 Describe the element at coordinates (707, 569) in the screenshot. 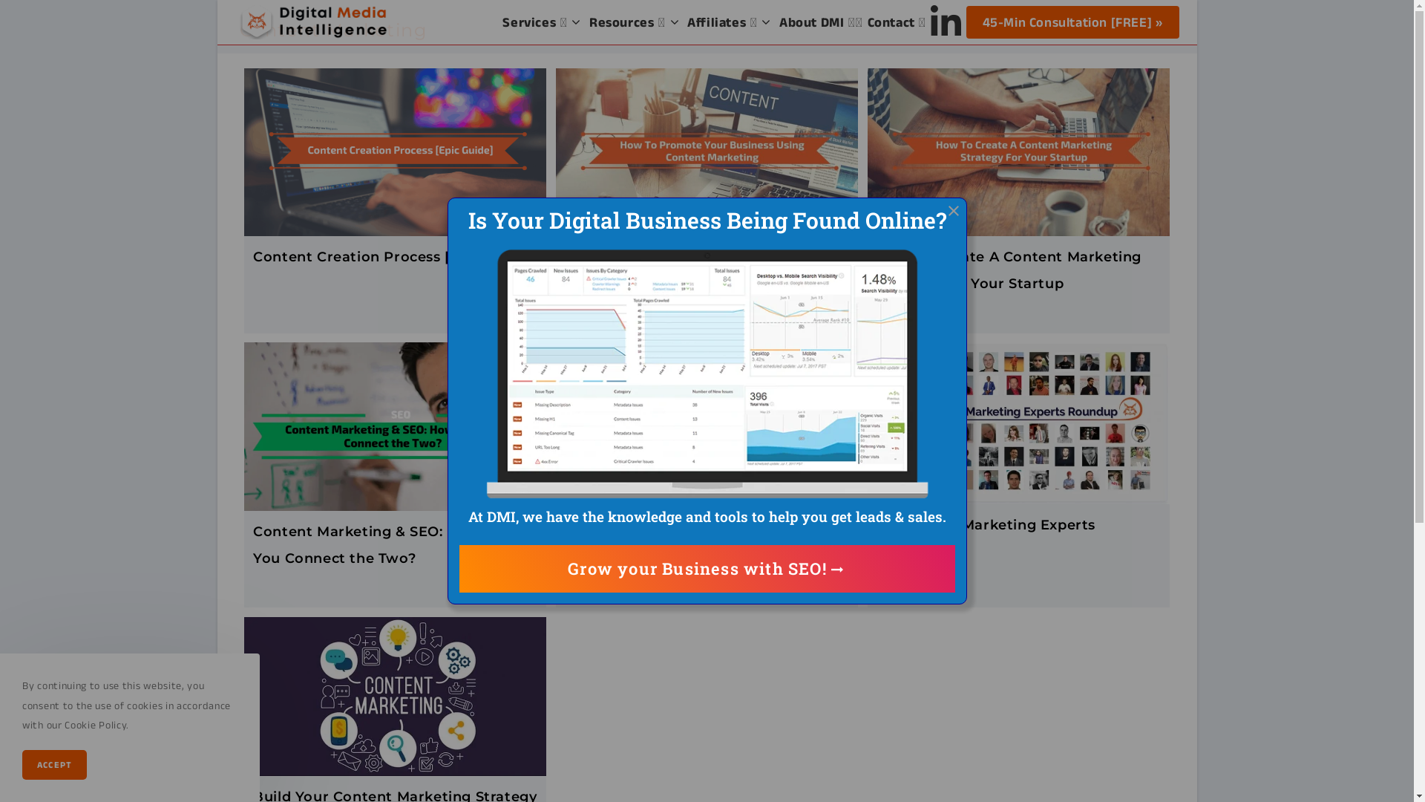

I see `Grow your Business with SEO!` at that location.